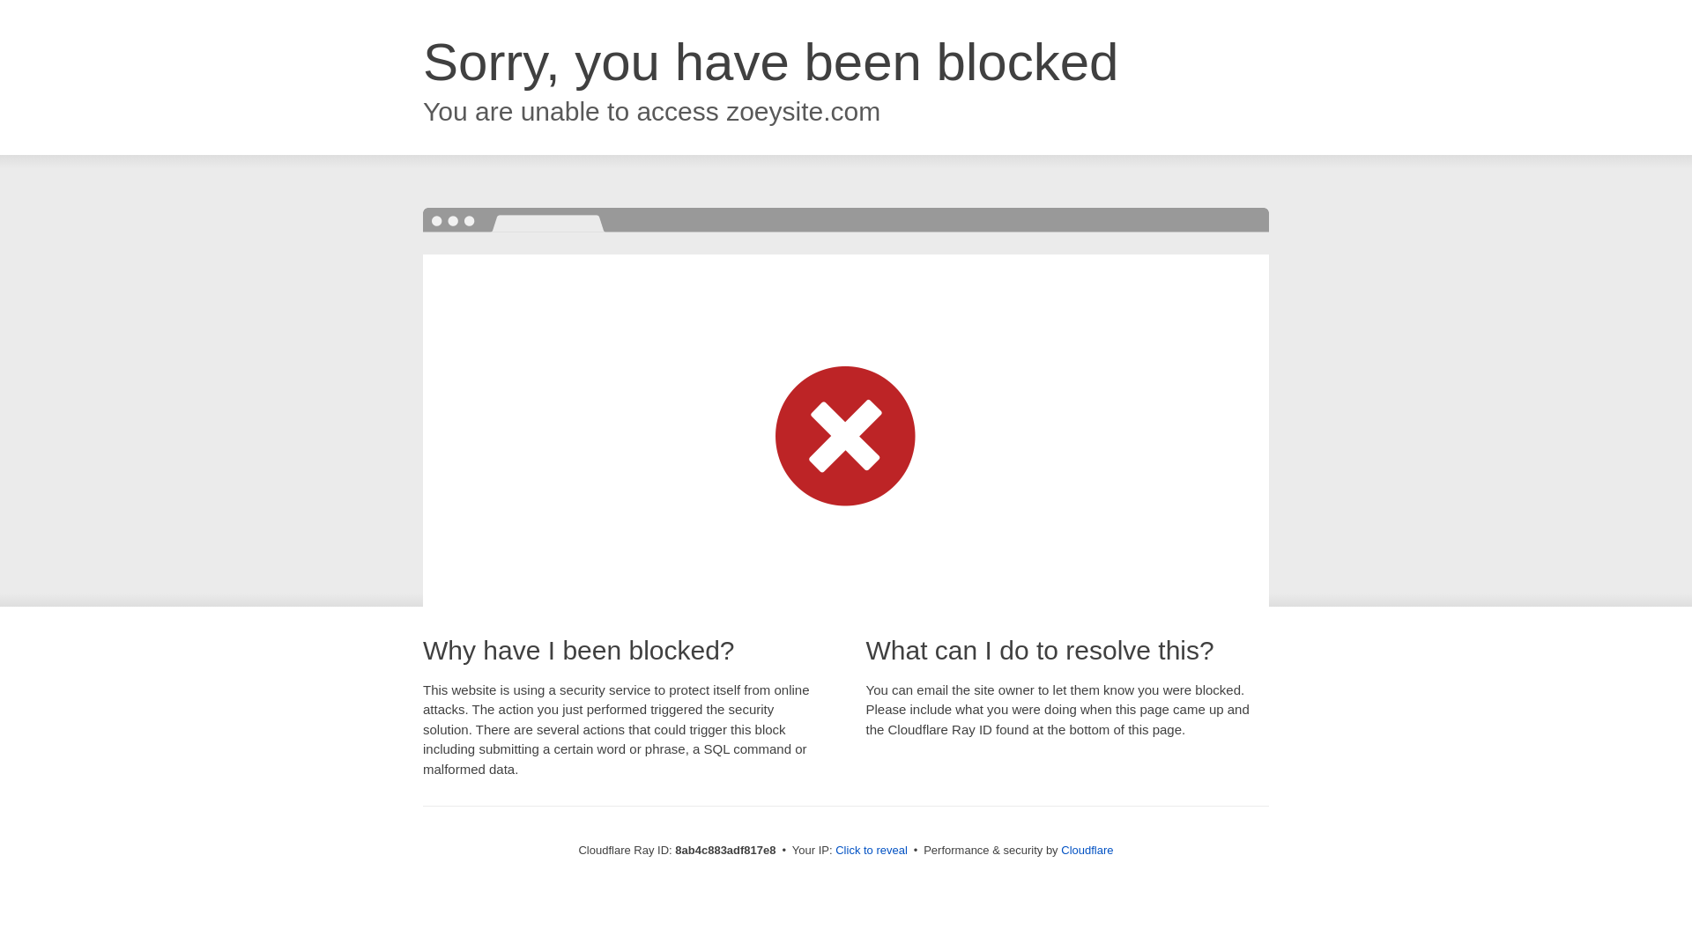 This screenshot has width=1692, height=951. What do you see at coordinates (1087, 850) in the screenshot?
I see `Cloudflare` at bounding box center [1087, 850].